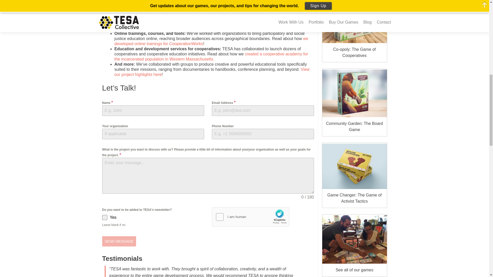  What do you see at coordinates (149, 13) in the screenshot?
I see `SCO Family of Services` at bounding box center [149, 13].